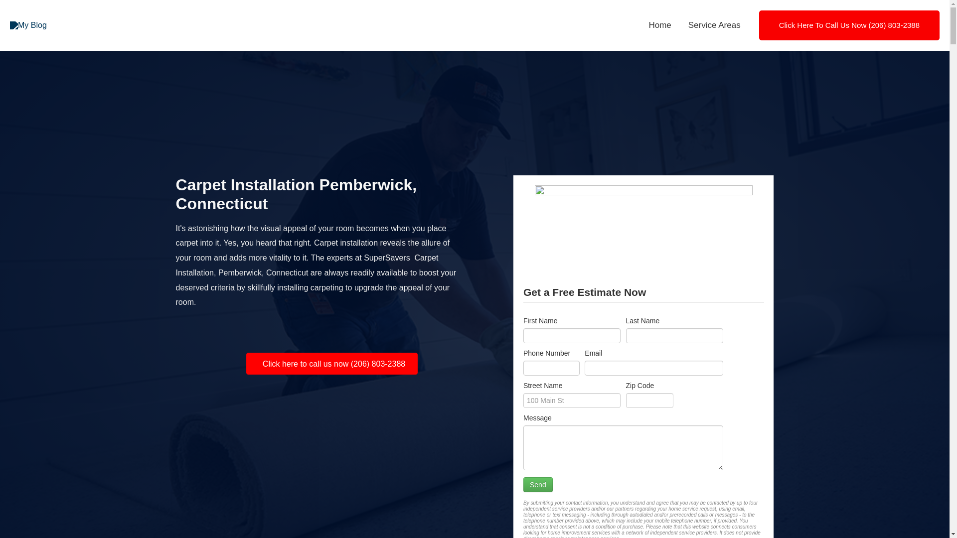 The height and width of the screenshot is (538, 957). What do you see at coordinates (660, 25) in the screenshot?
I see `Home` at bounding box center [660, 25].